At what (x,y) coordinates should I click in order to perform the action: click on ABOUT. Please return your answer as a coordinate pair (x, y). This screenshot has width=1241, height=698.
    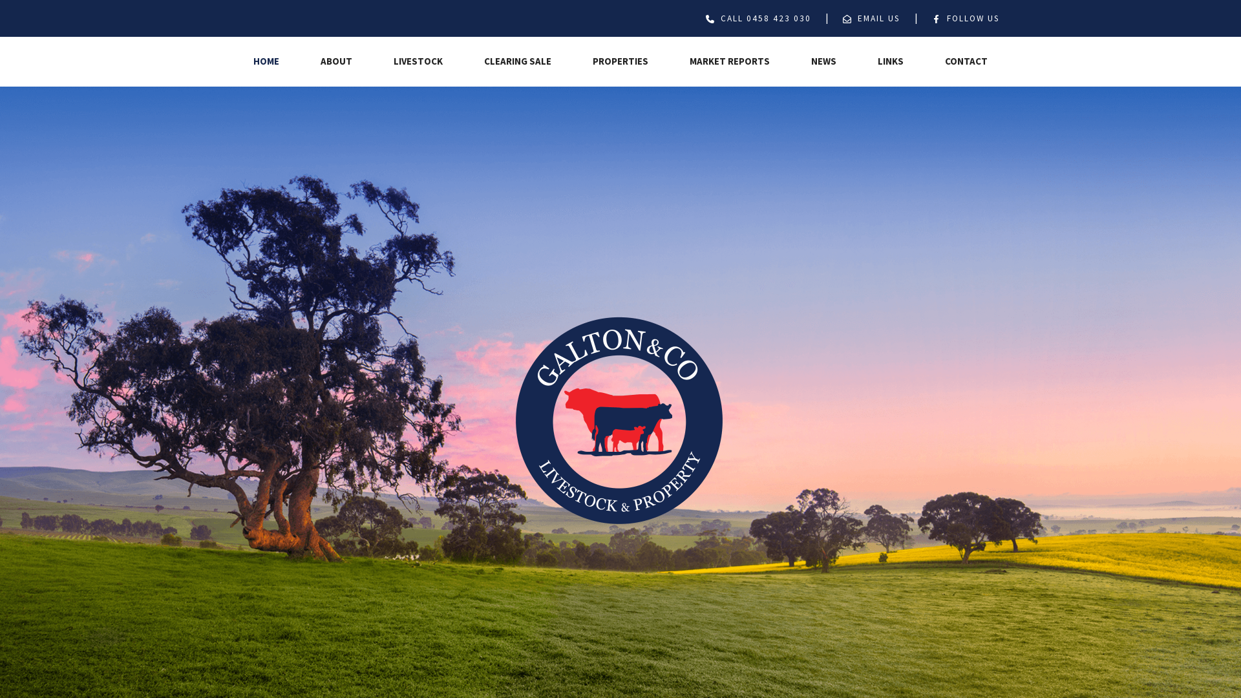
    Looking at the image, I should click on (336, 62).